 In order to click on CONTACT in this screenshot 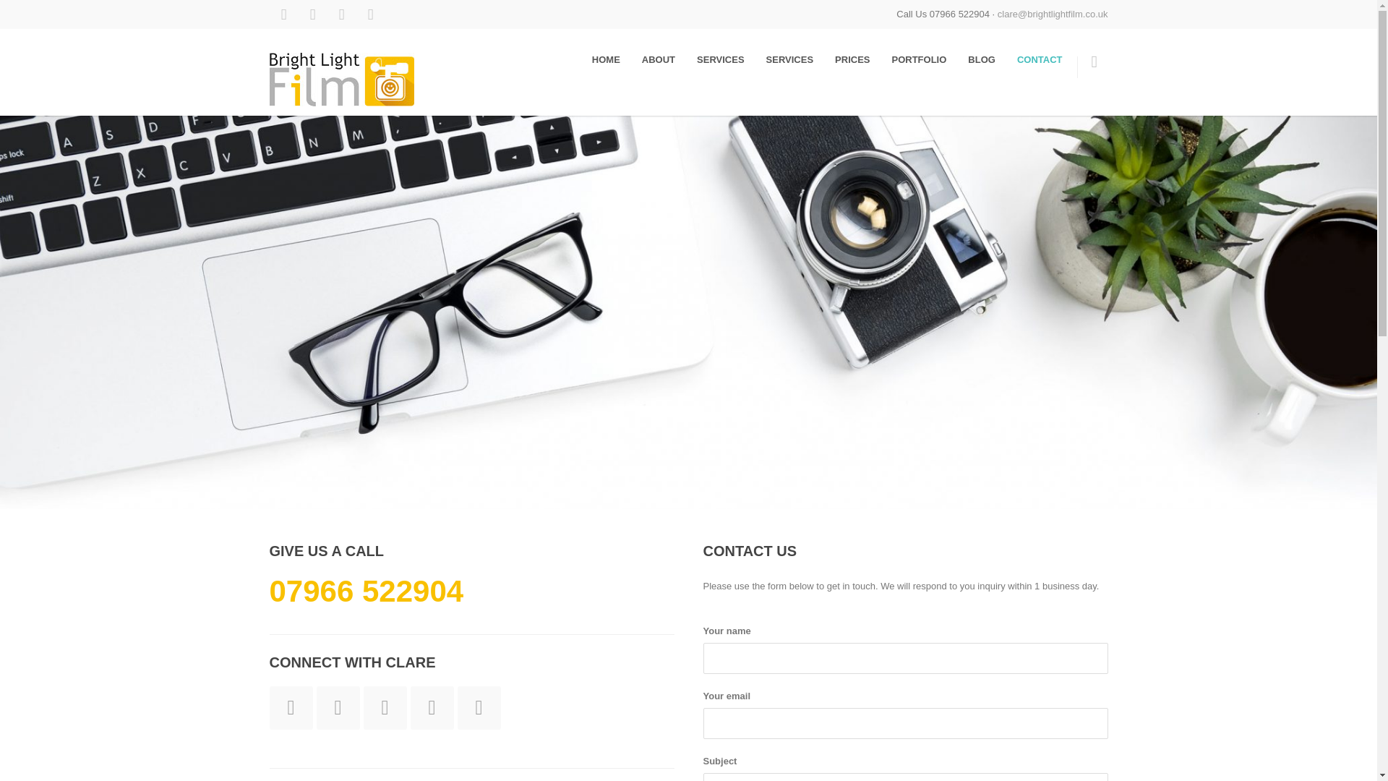, I will do `click(1040, 59)`.